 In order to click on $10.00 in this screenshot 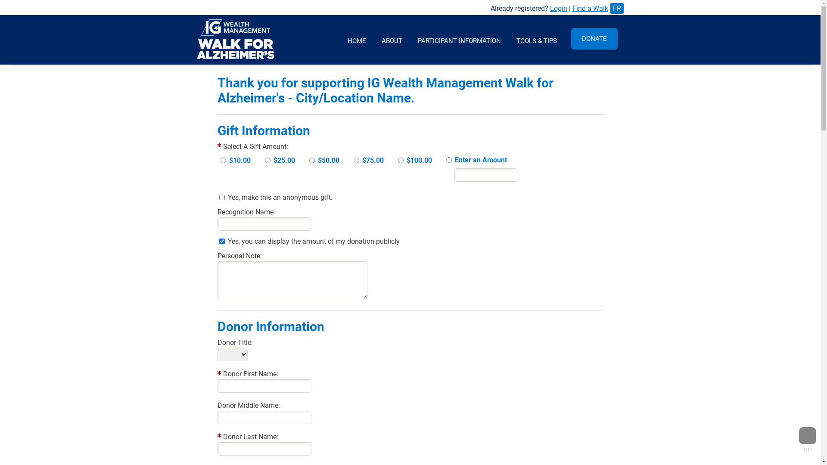, I will do `click(240, 160)`.